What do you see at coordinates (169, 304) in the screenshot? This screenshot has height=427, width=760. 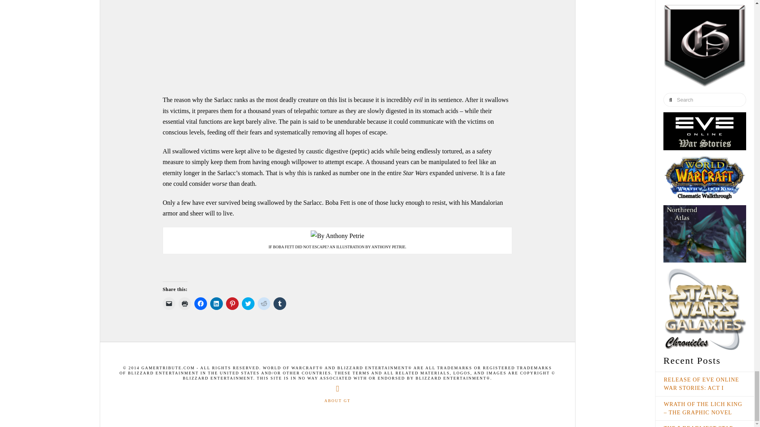 I see `Click to email a link to a friend` at bounding box center [169, 304].